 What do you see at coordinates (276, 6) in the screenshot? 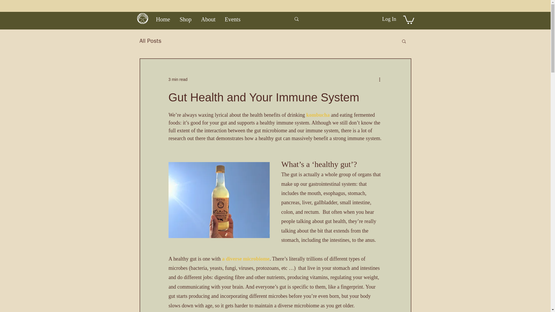
I see `Order and shipping info` at bounding box center [276, 6].